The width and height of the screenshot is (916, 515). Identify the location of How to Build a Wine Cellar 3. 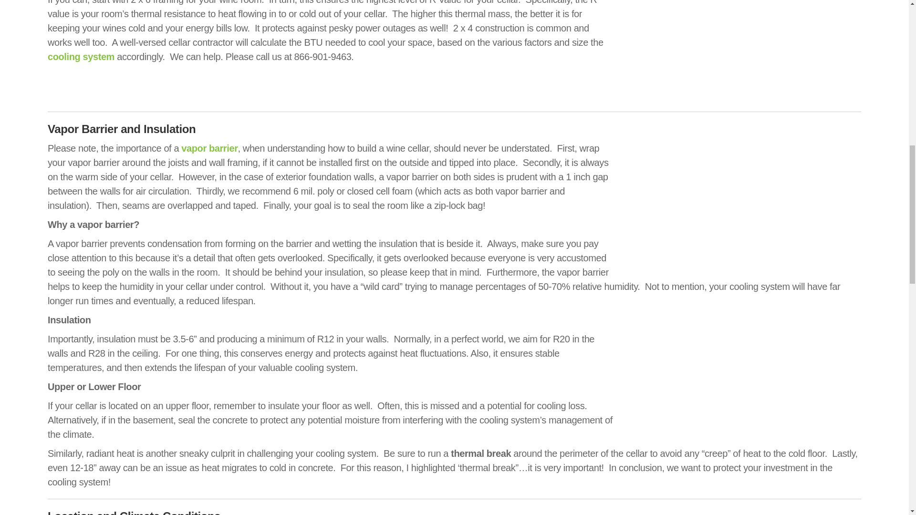
(741, 203).